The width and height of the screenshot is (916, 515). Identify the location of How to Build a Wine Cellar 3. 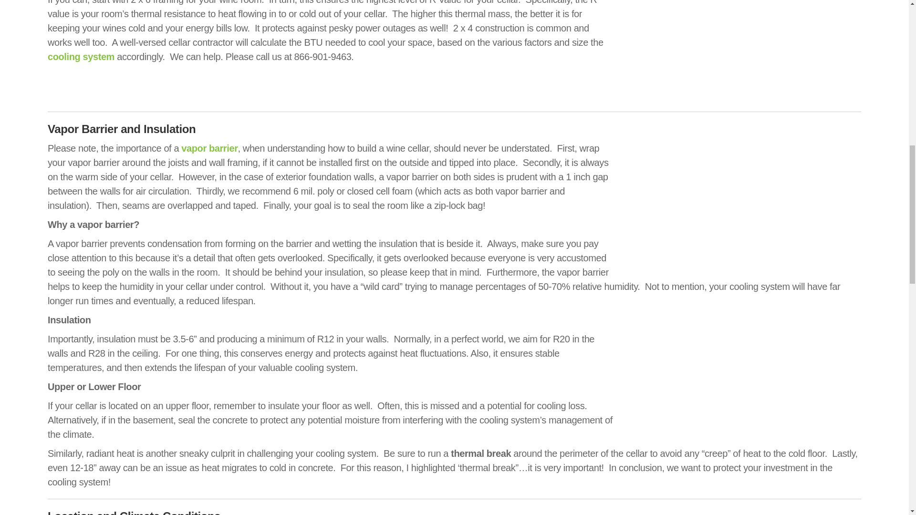
(741, 203).